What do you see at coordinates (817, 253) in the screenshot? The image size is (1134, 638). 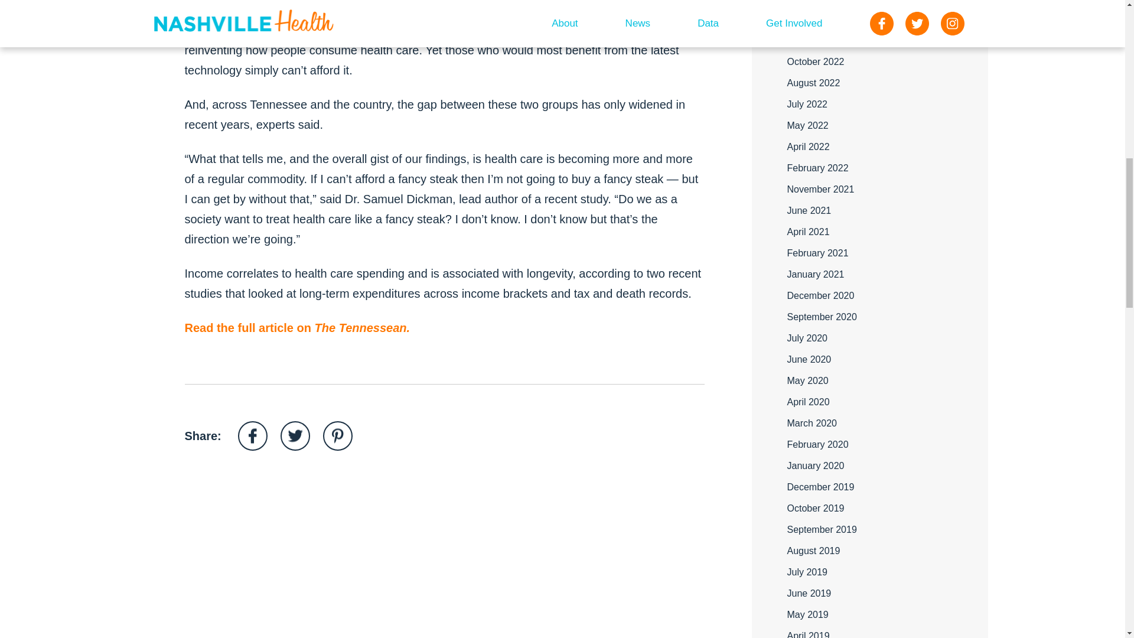 I see `February 2021` at bounding box center [817, 253].